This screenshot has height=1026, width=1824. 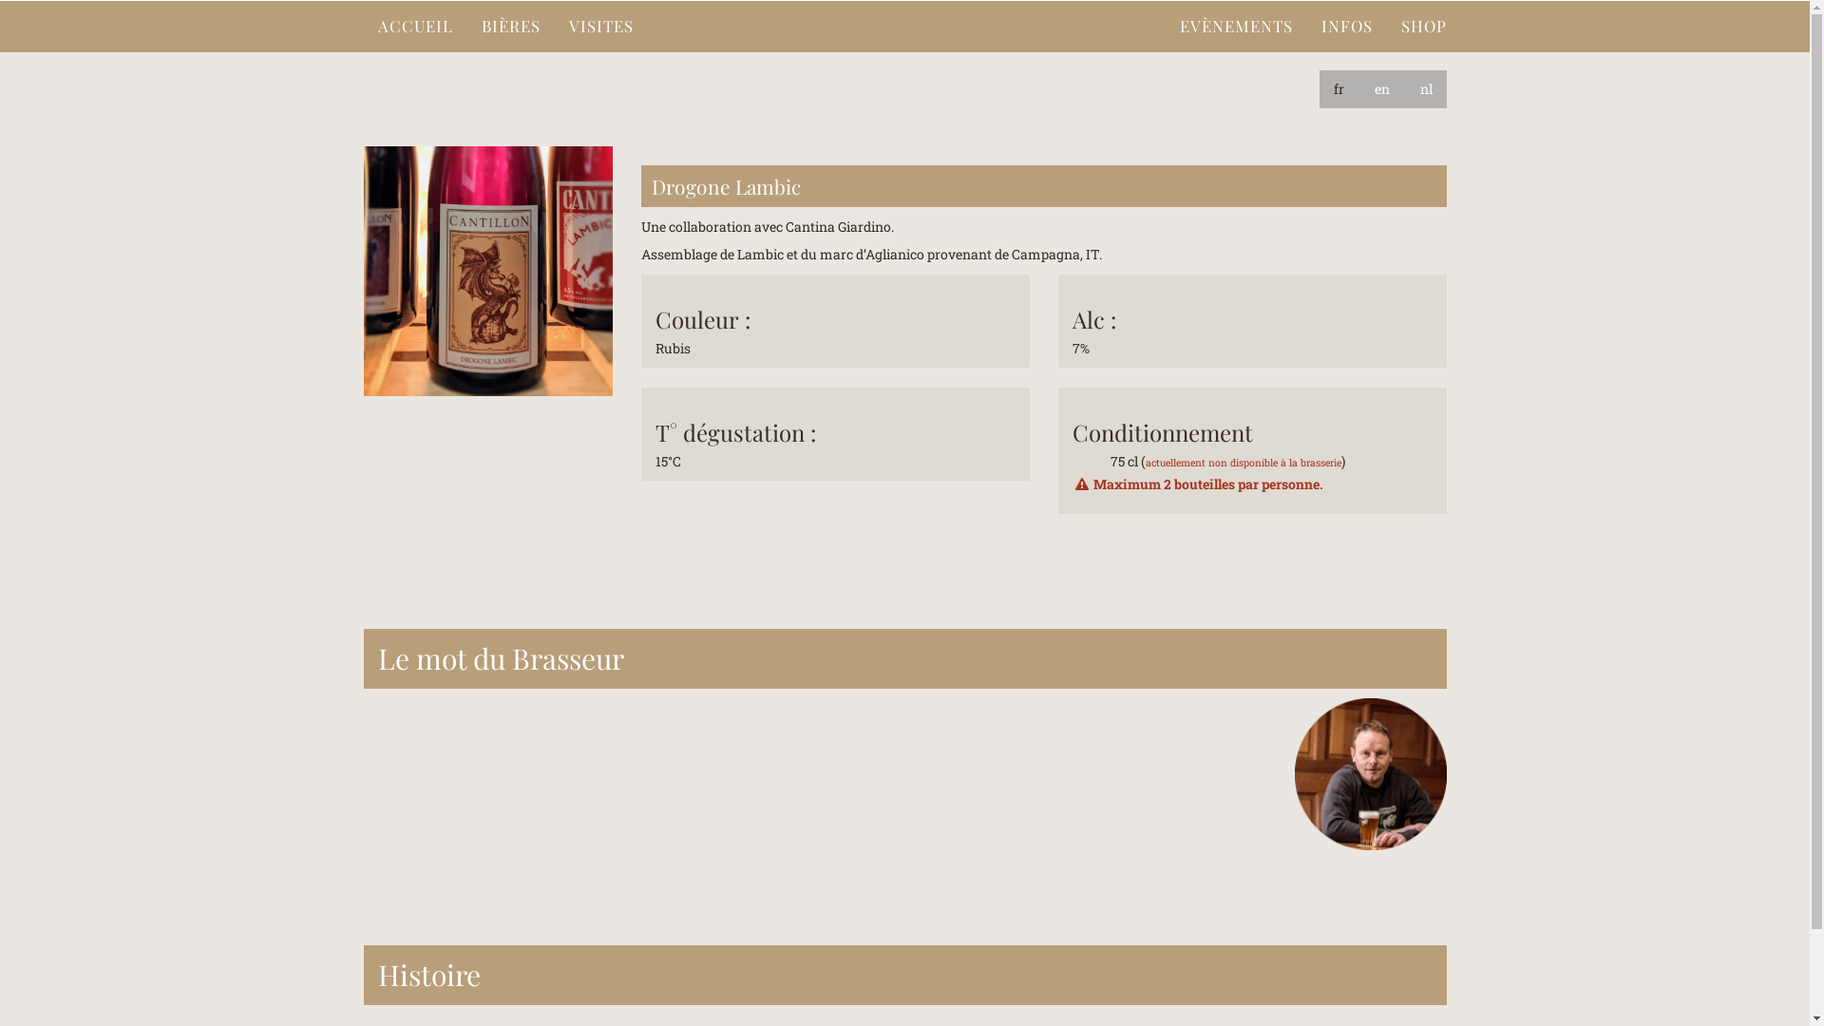 What do you see at coordinates (1424, 27) in the screenshot?
I see `SHOP` at bounding box center [1424, 27].